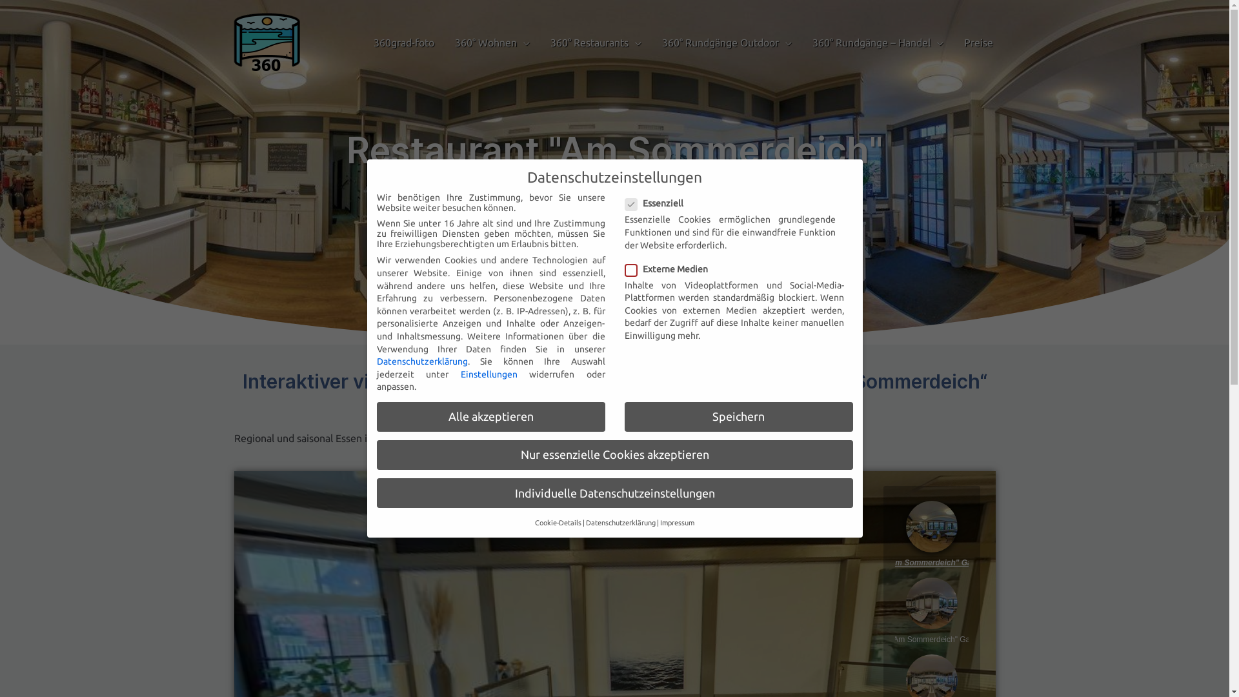  What do you see at coordinates (489, 374) in the screenshot?
I see `Einstellungen` at bounding box center [489, 374].